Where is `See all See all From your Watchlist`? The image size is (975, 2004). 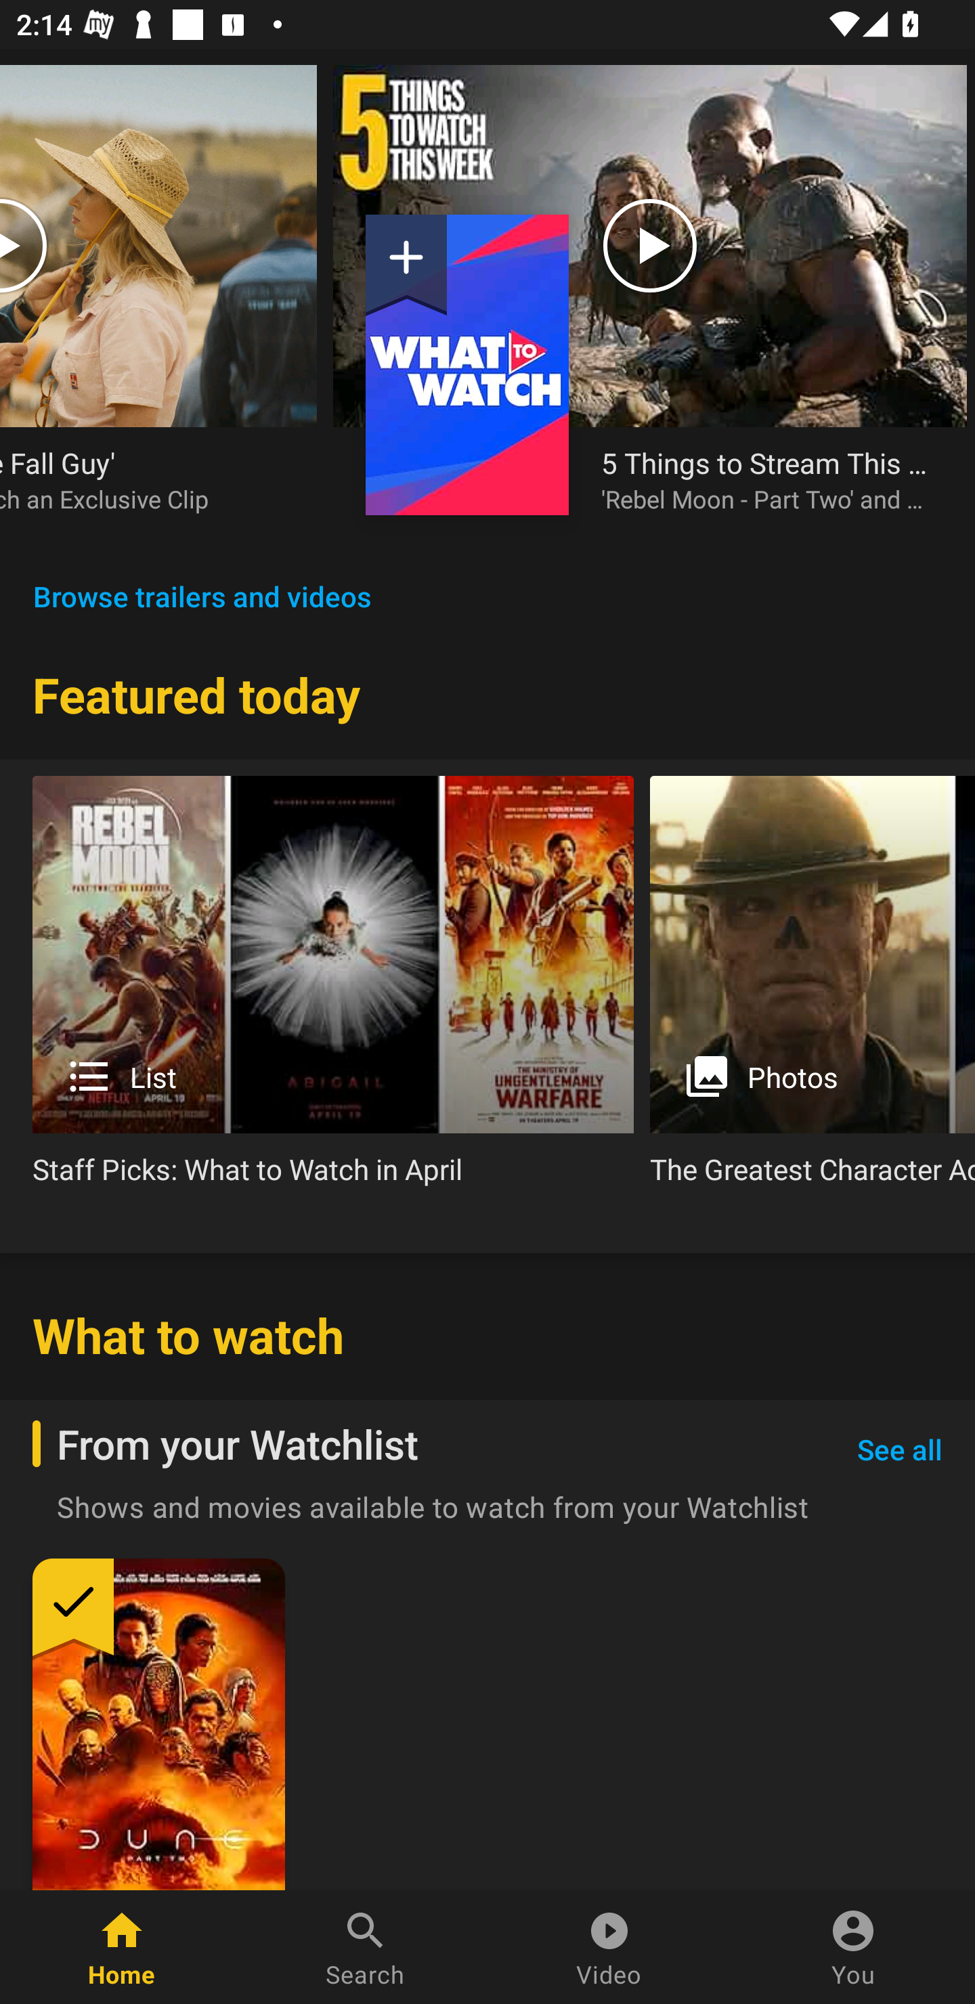
See all See all From your Watchlist is located at coordinates (899, 1450).